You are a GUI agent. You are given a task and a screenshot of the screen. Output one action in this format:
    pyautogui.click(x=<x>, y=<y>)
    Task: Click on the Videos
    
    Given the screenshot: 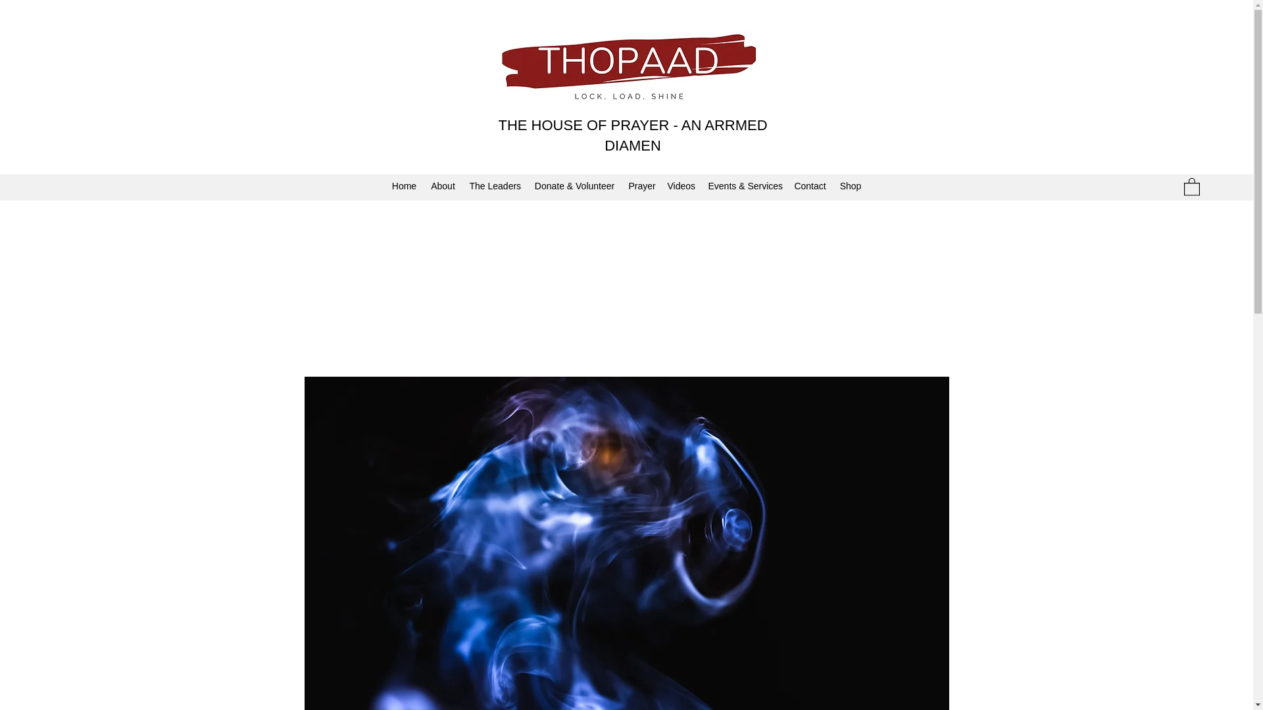 What is the action you would take?
    pyautogui.click(x=680, y=186)
    